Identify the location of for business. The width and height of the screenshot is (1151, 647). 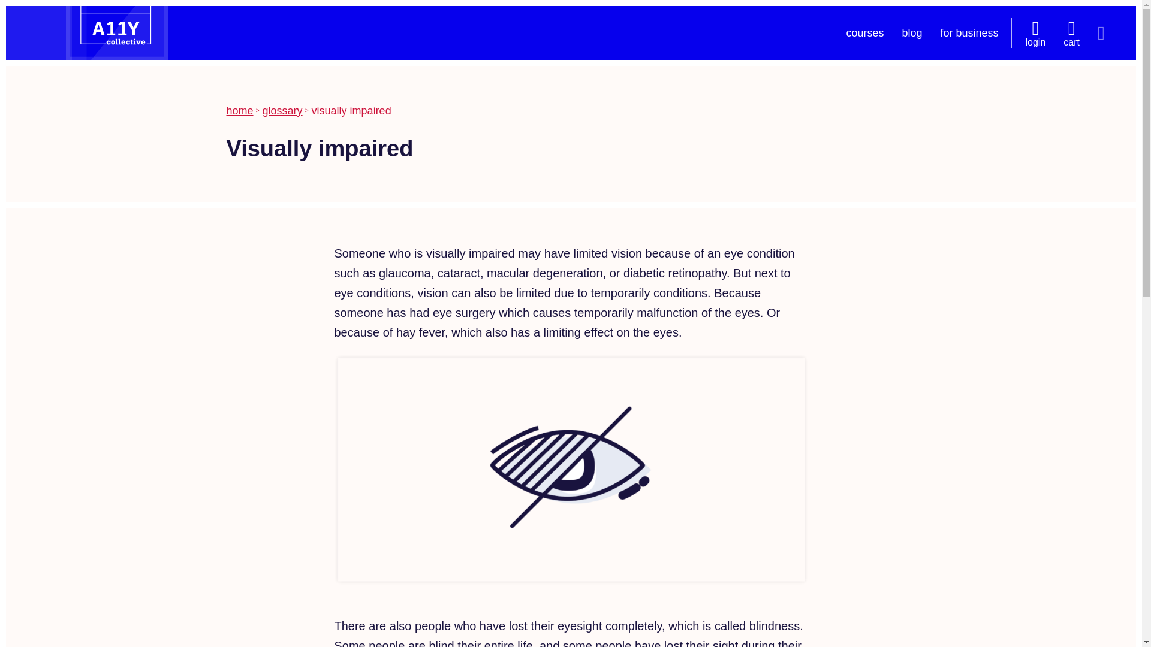
(969, 32).